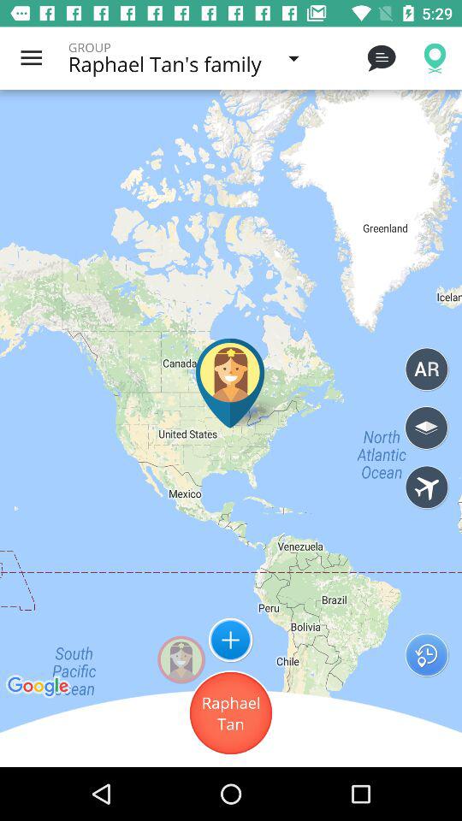  Describe the element at coordinates (426, 487) in the screenshot. I see `search flights` at that location.